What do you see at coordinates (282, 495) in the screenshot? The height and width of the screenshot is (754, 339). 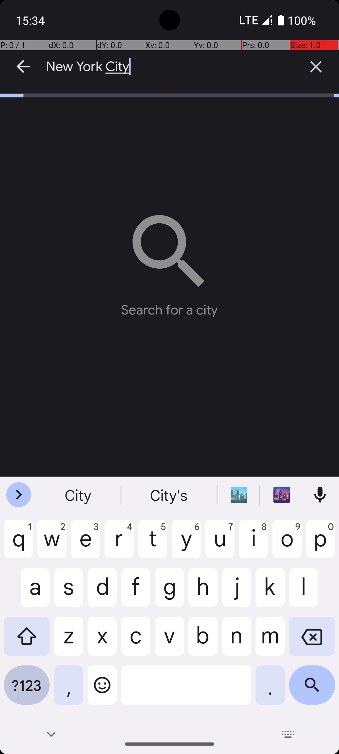 I see `emoji 🌆` at bounding box center [282, 495].